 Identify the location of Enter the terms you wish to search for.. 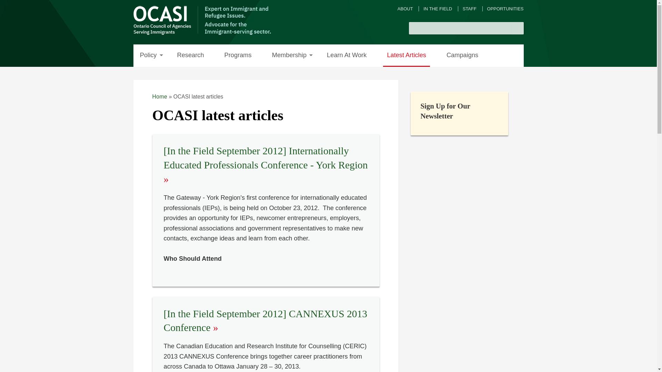
(460, 28).